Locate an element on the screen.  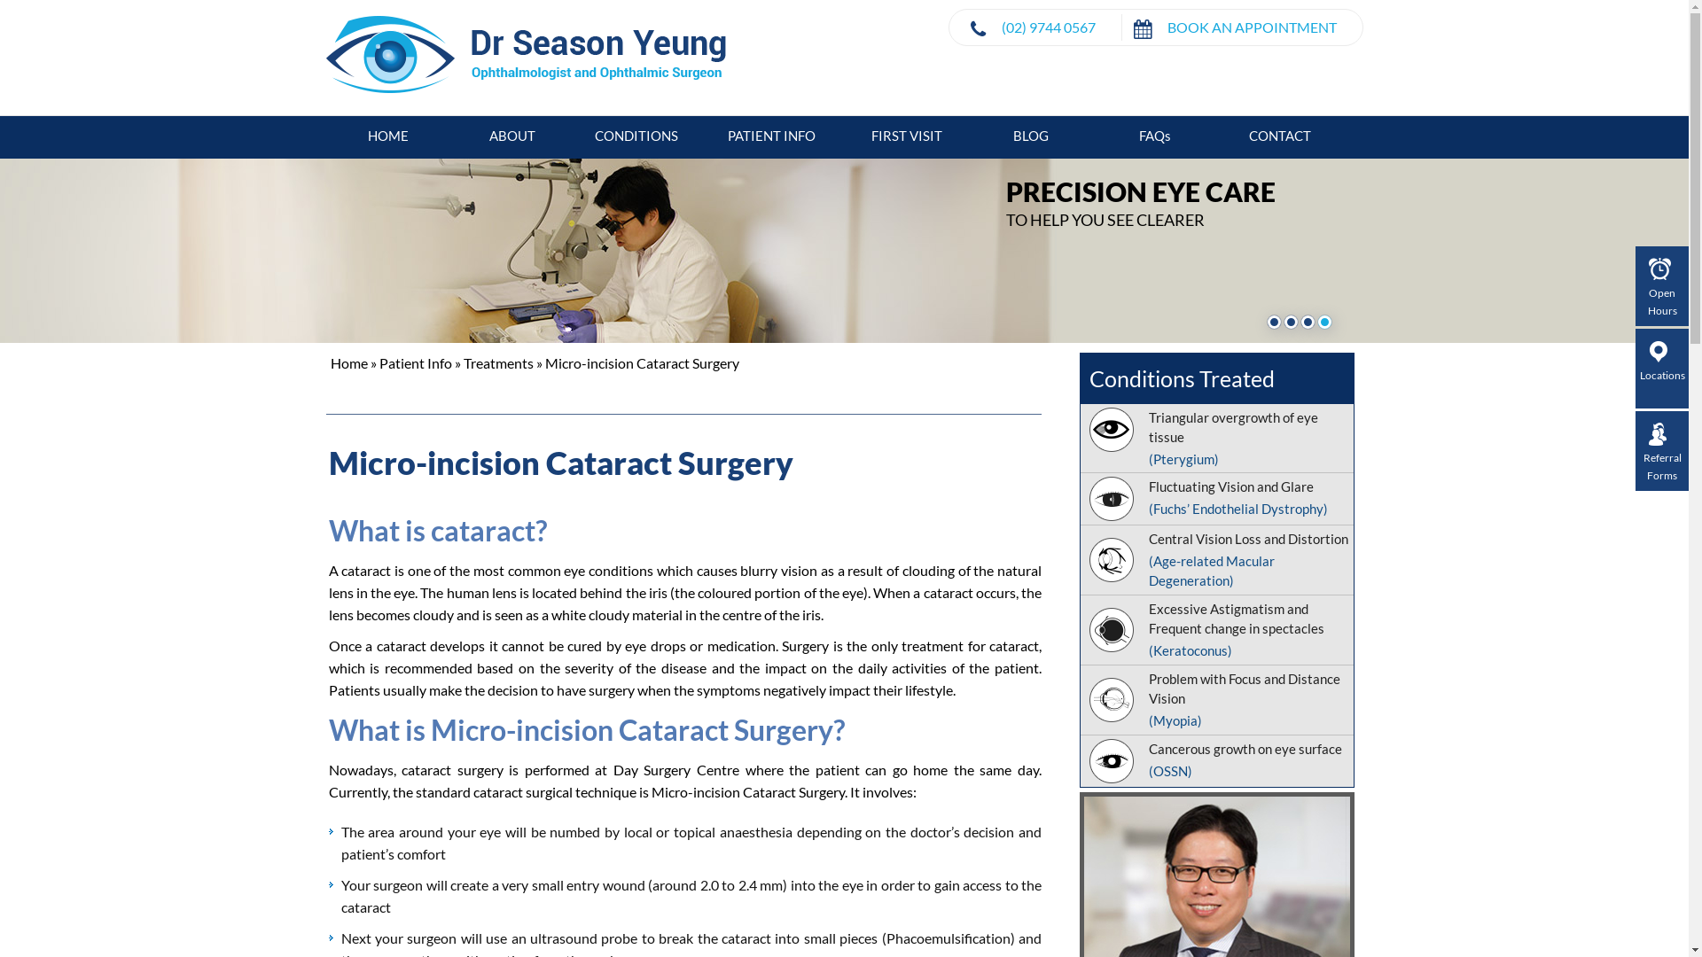
FAQs is located at coordinates (1155, 136).